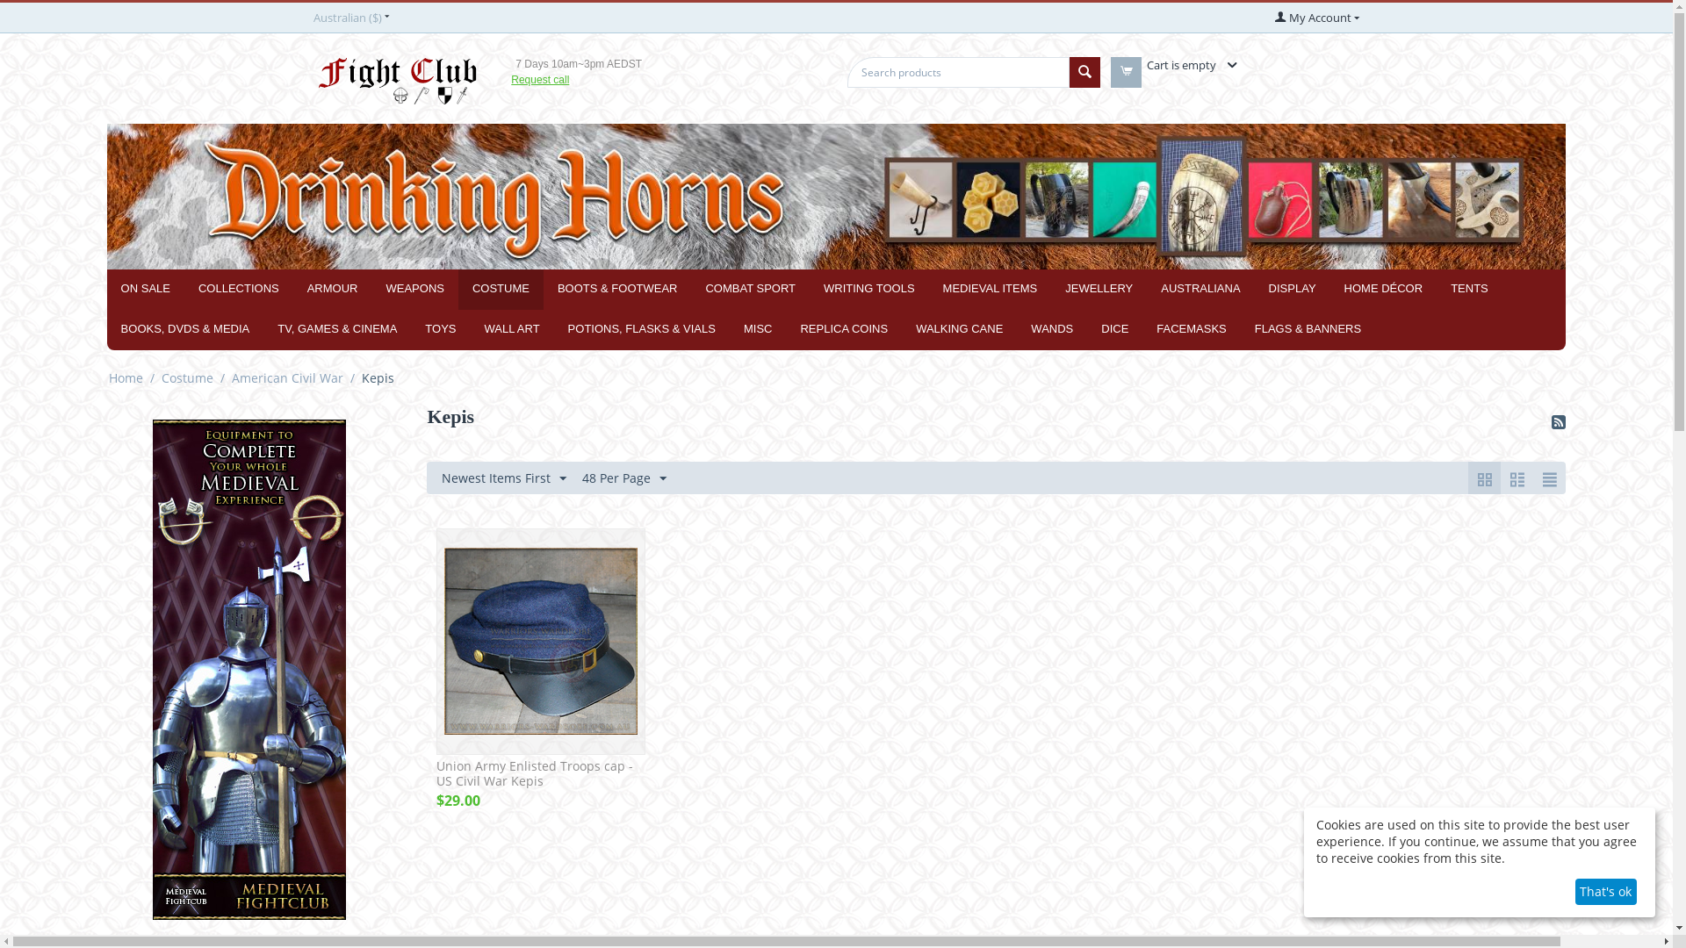 The image size is (1686, 948). Describe the element at coordinates (541, 774) in the screenshot. I see `Union Army Enlisted Troops cap - US Civil War Kepis` at that location.